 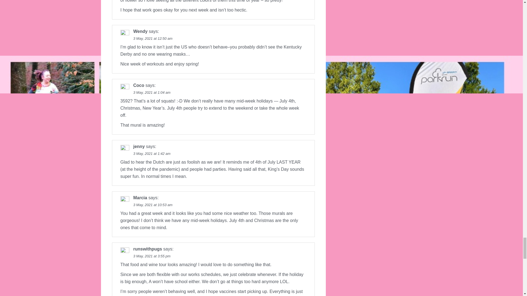 I want to click on 3 May, 2021 at 3:55 pm, so click(x=152, y=256).